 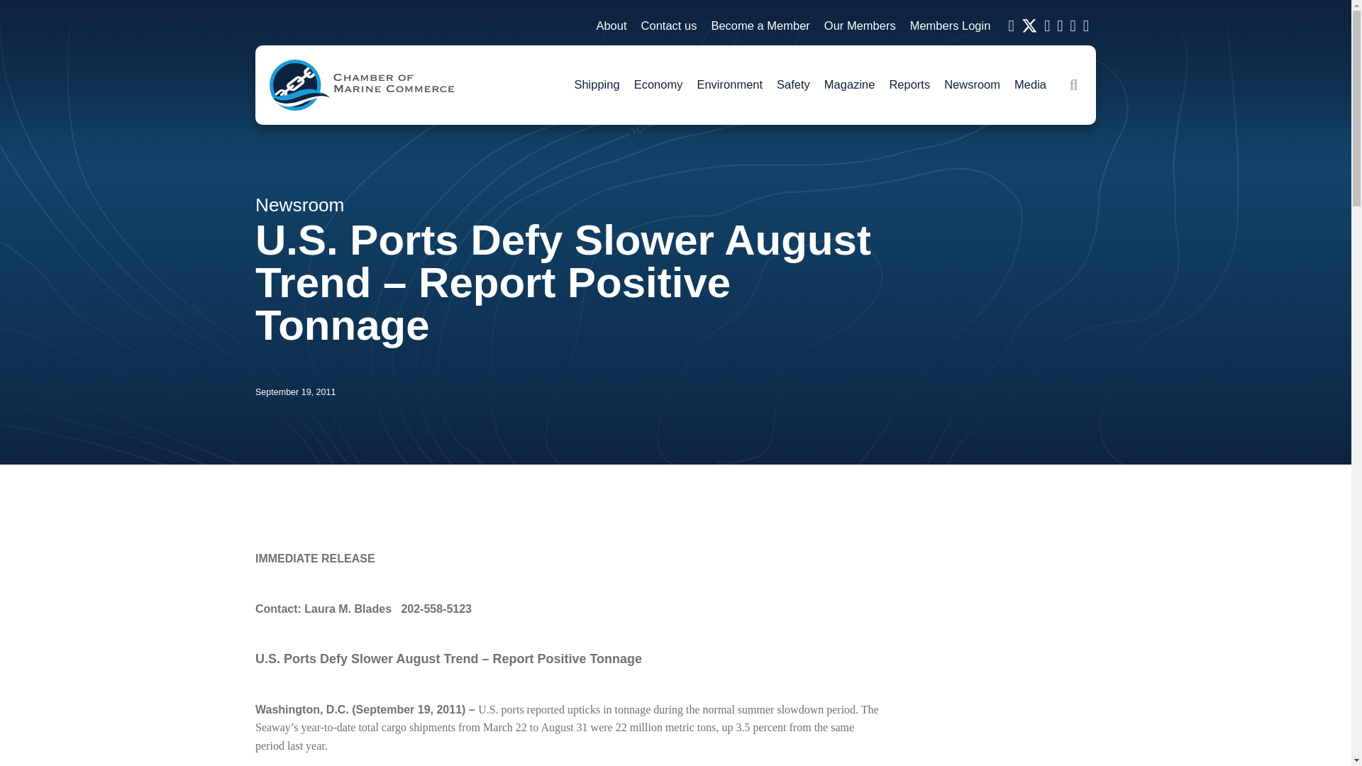 What do you see at coordinates (951, 26) in the screenshot?
I see `Members Login` at bounding box center [951, 26].